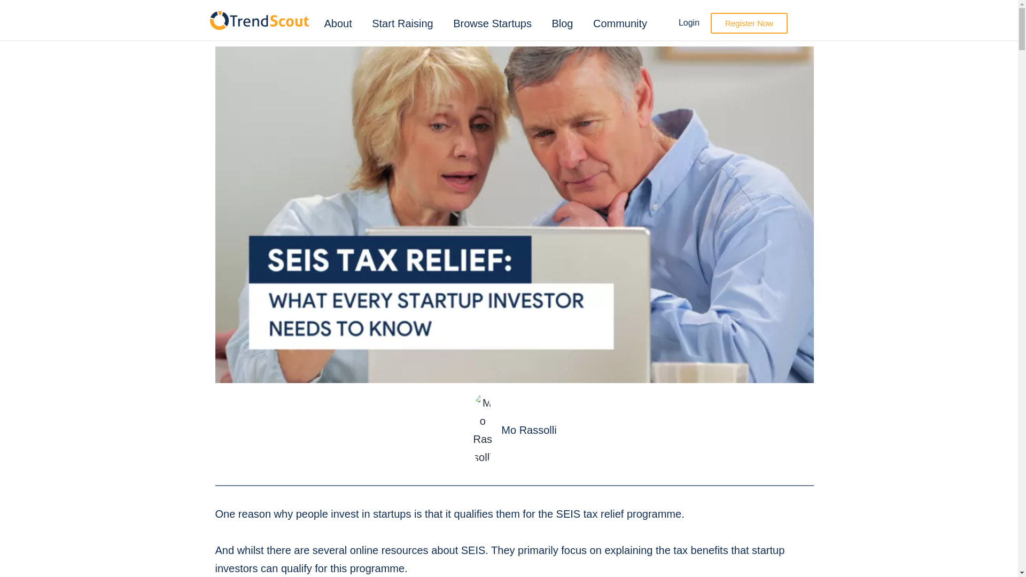 This screenshot has height=577, width=1026. Describe the element at coordinates (338, 23) in the screenshot. I see `About` at that location.